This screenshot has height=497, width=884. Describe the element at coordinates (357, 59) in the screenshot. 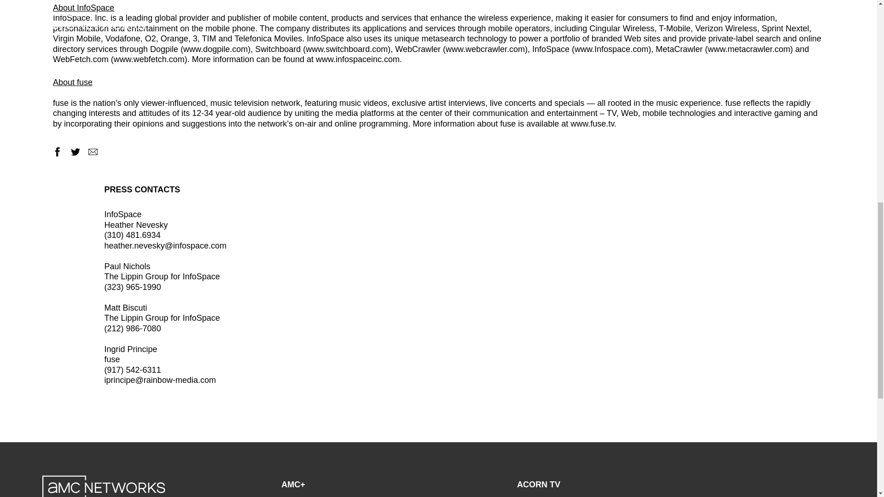

I see `www.infospaceinc.com` at that location.